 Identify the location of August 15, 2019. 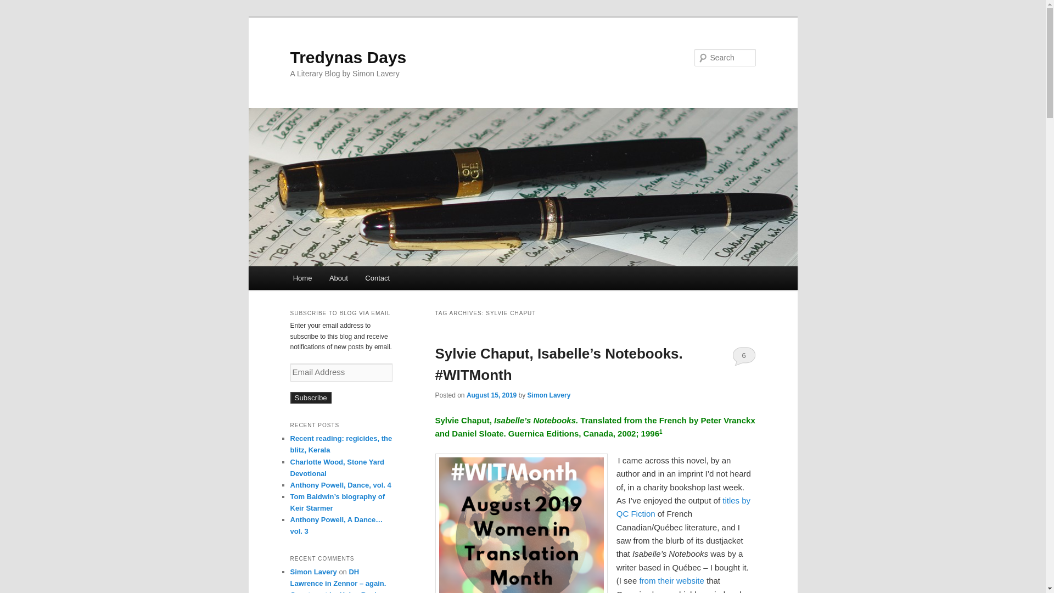
(491, 395).